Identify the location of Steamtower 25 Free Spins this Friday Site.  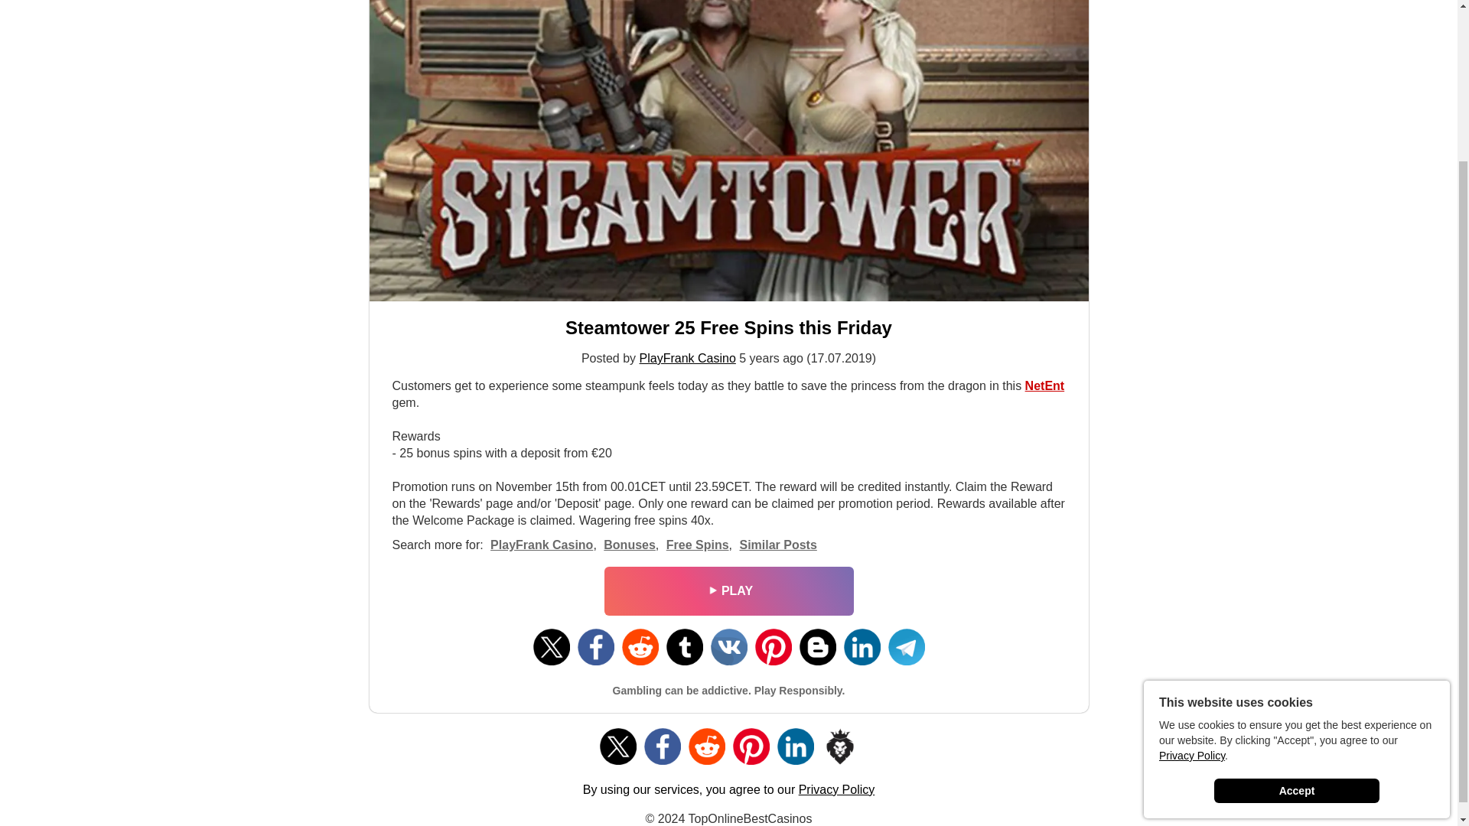
(728, 327).